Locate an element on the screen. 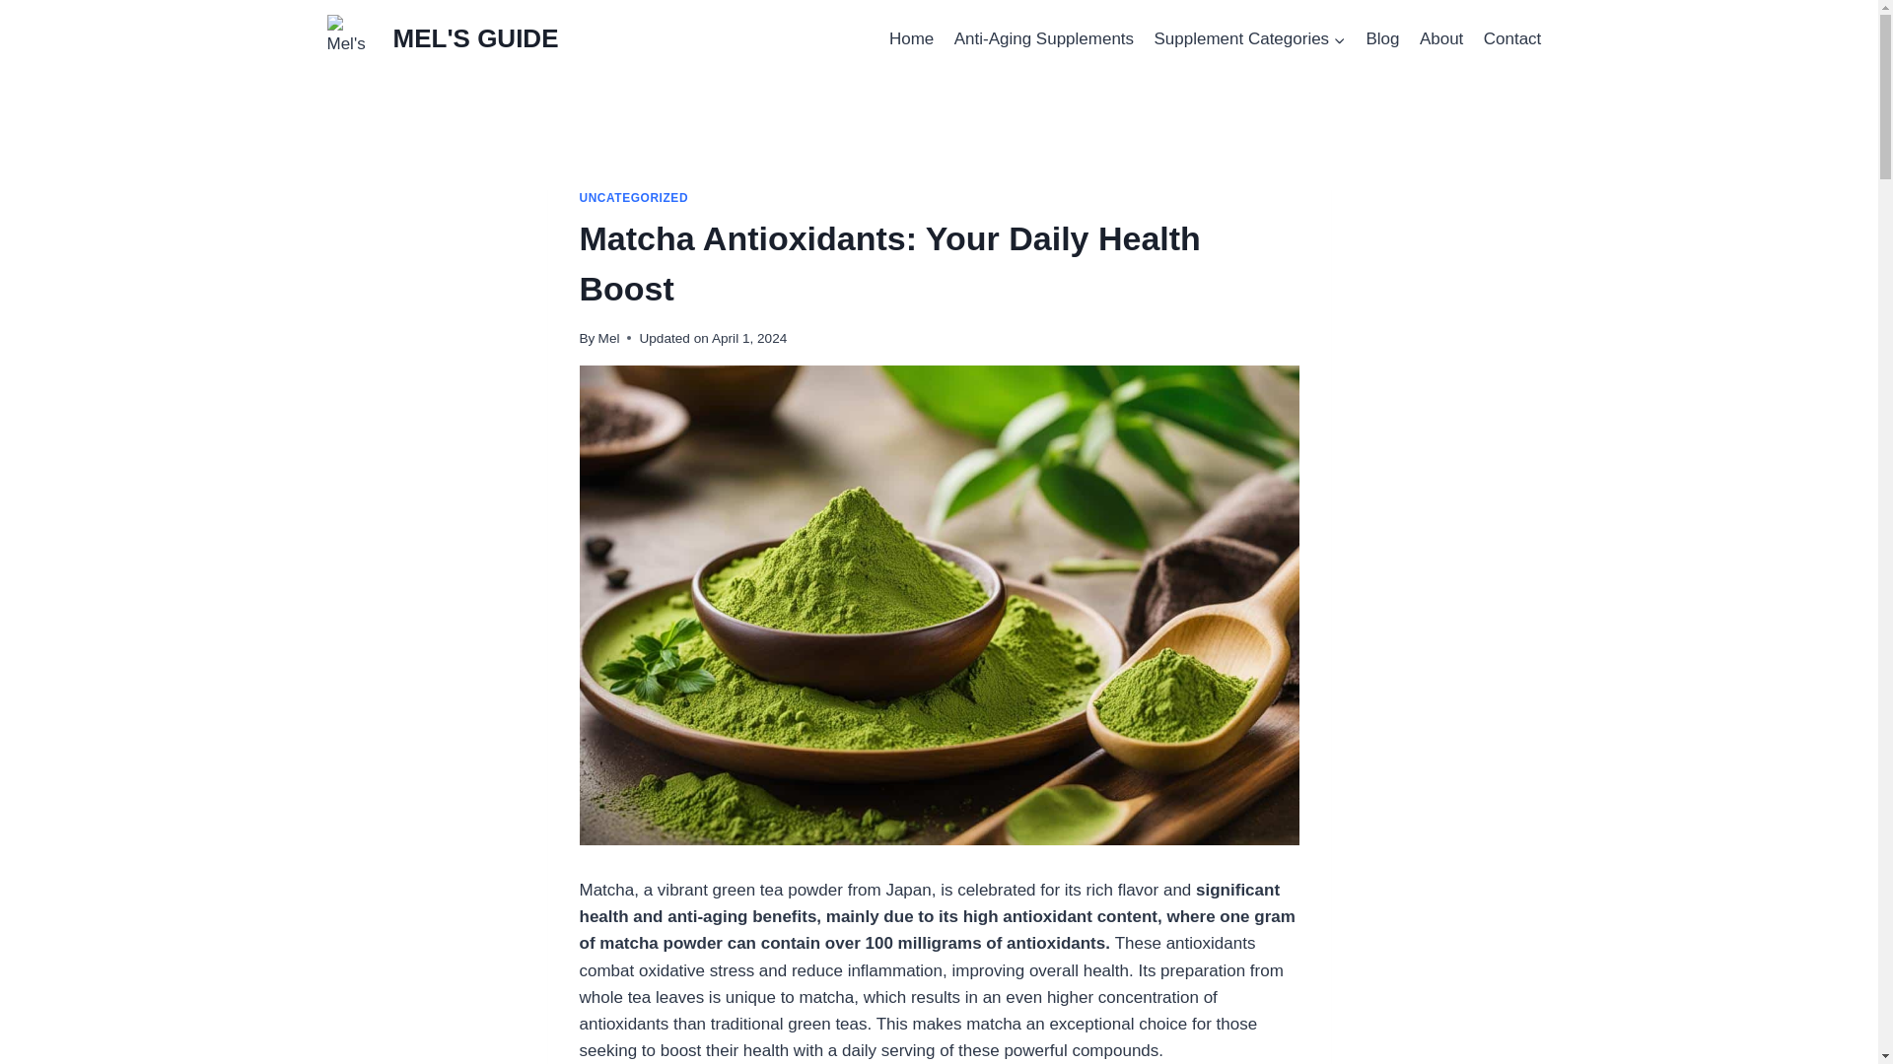 The width and height of the screenshot is (1893, 1064). MEL'S GUIDE is located at coordinates (443, 39).